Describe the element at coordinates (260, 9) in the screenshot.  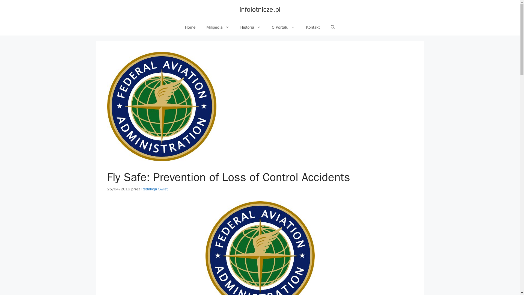
I see `infolotnicze.pl` at that location.